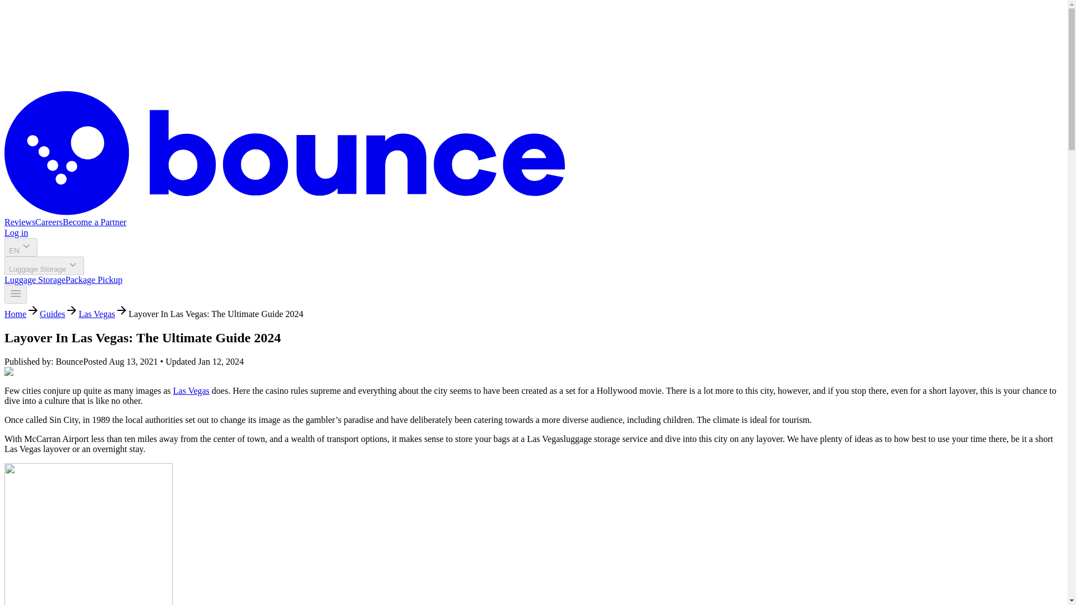  Describe the element at coordinates (44, 266) in the screenshot. I see `Luggage Storage` at that location.